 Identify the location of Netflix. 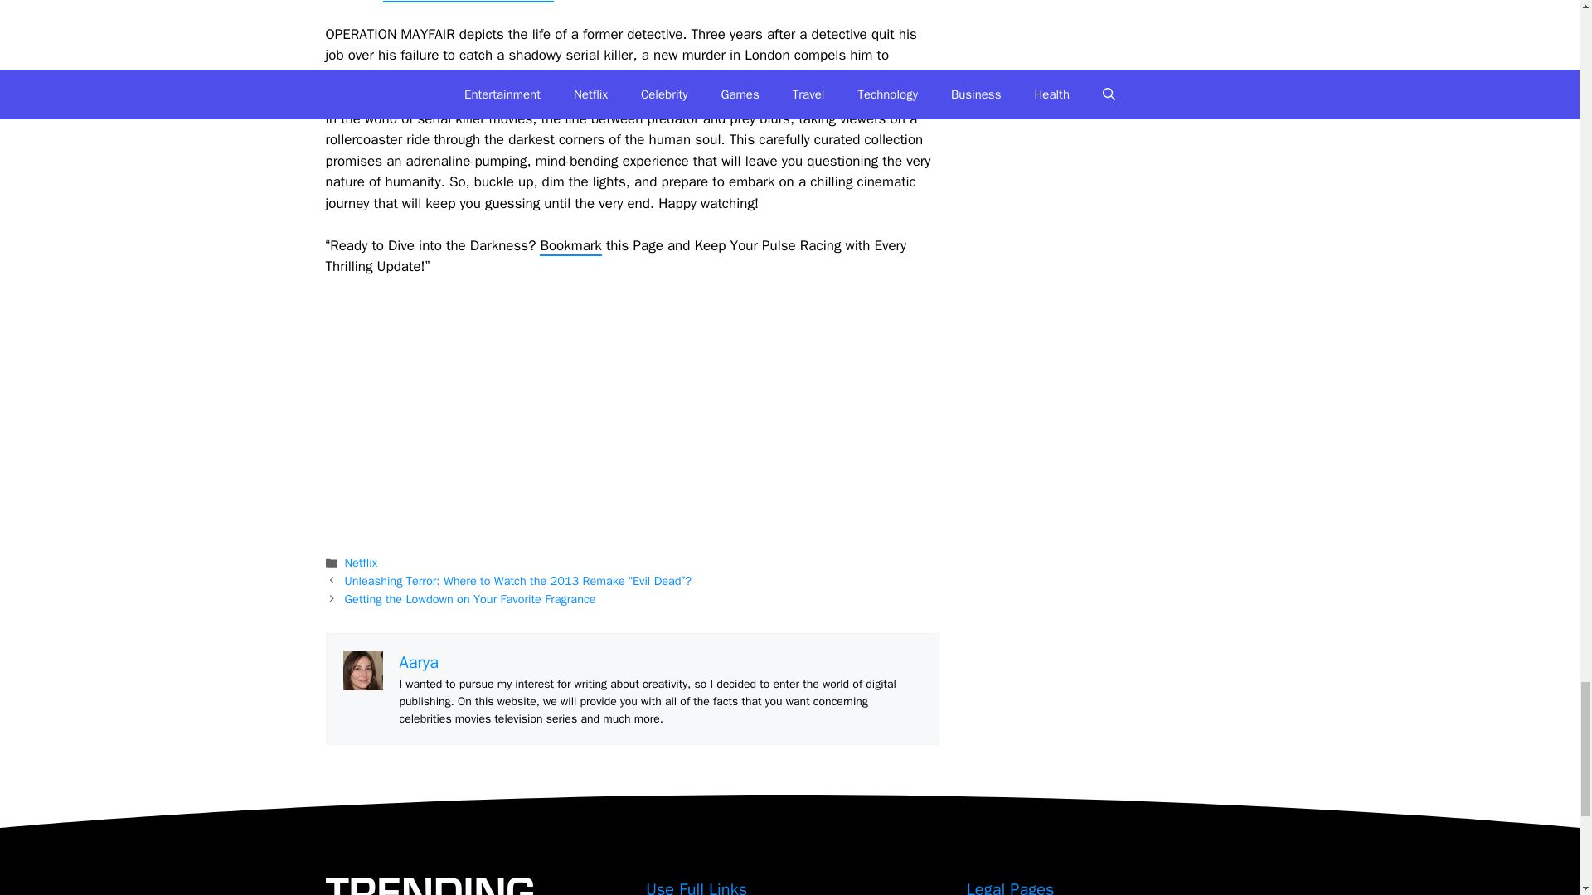
(362, 562).